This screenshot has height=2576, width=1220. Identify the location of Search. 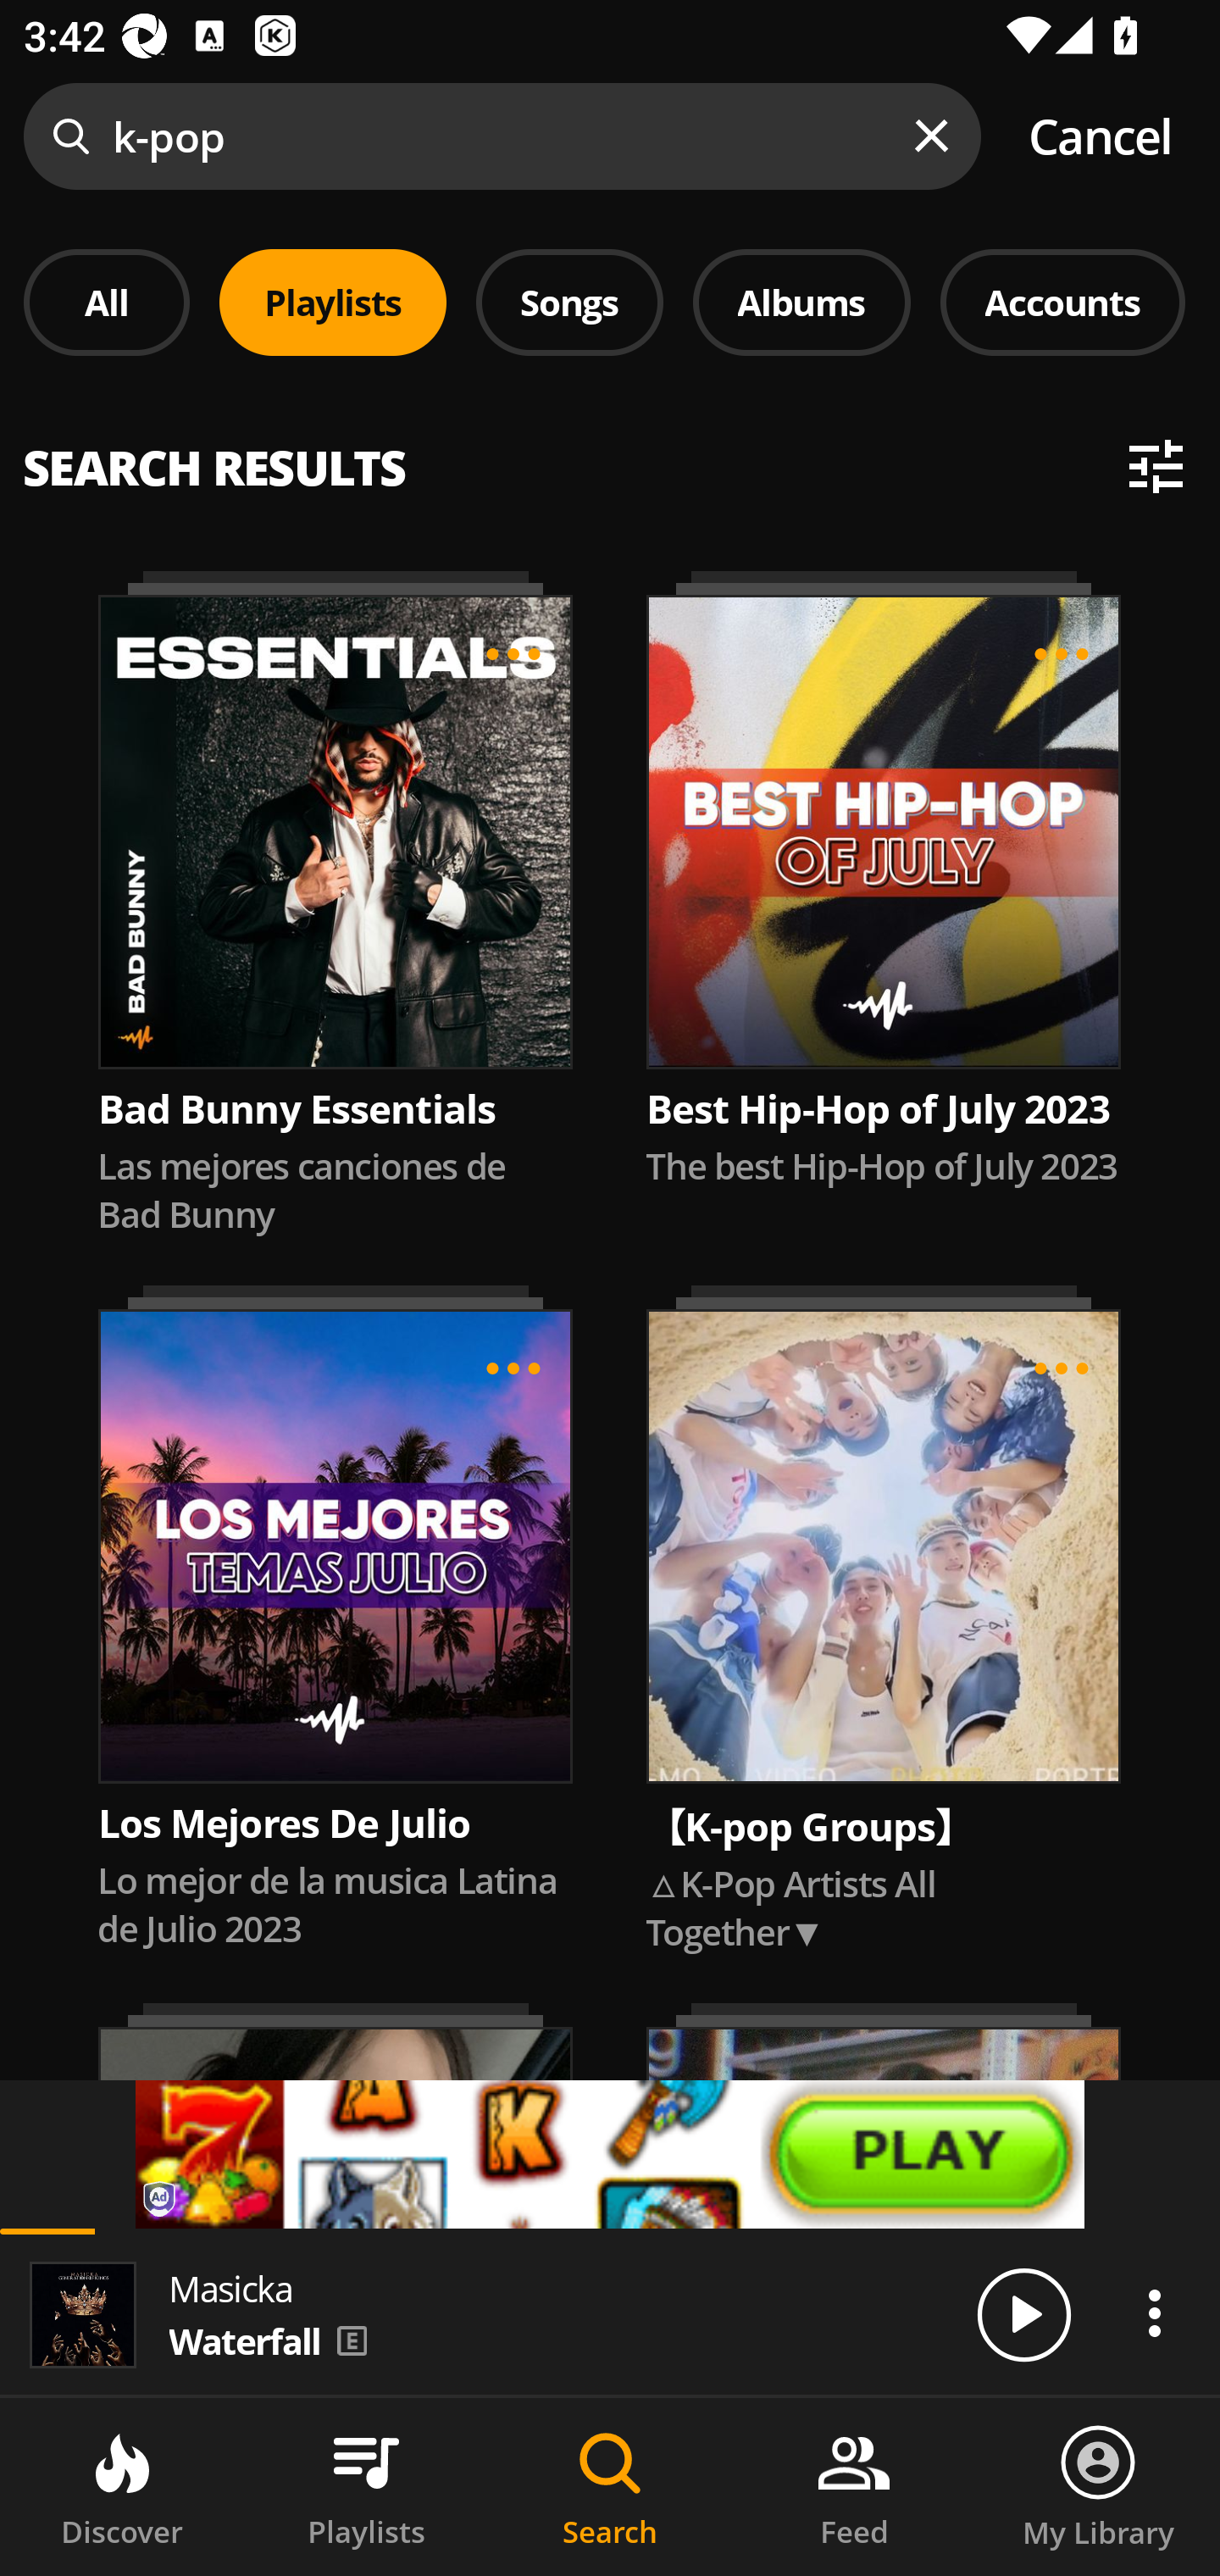
(610, 2487).